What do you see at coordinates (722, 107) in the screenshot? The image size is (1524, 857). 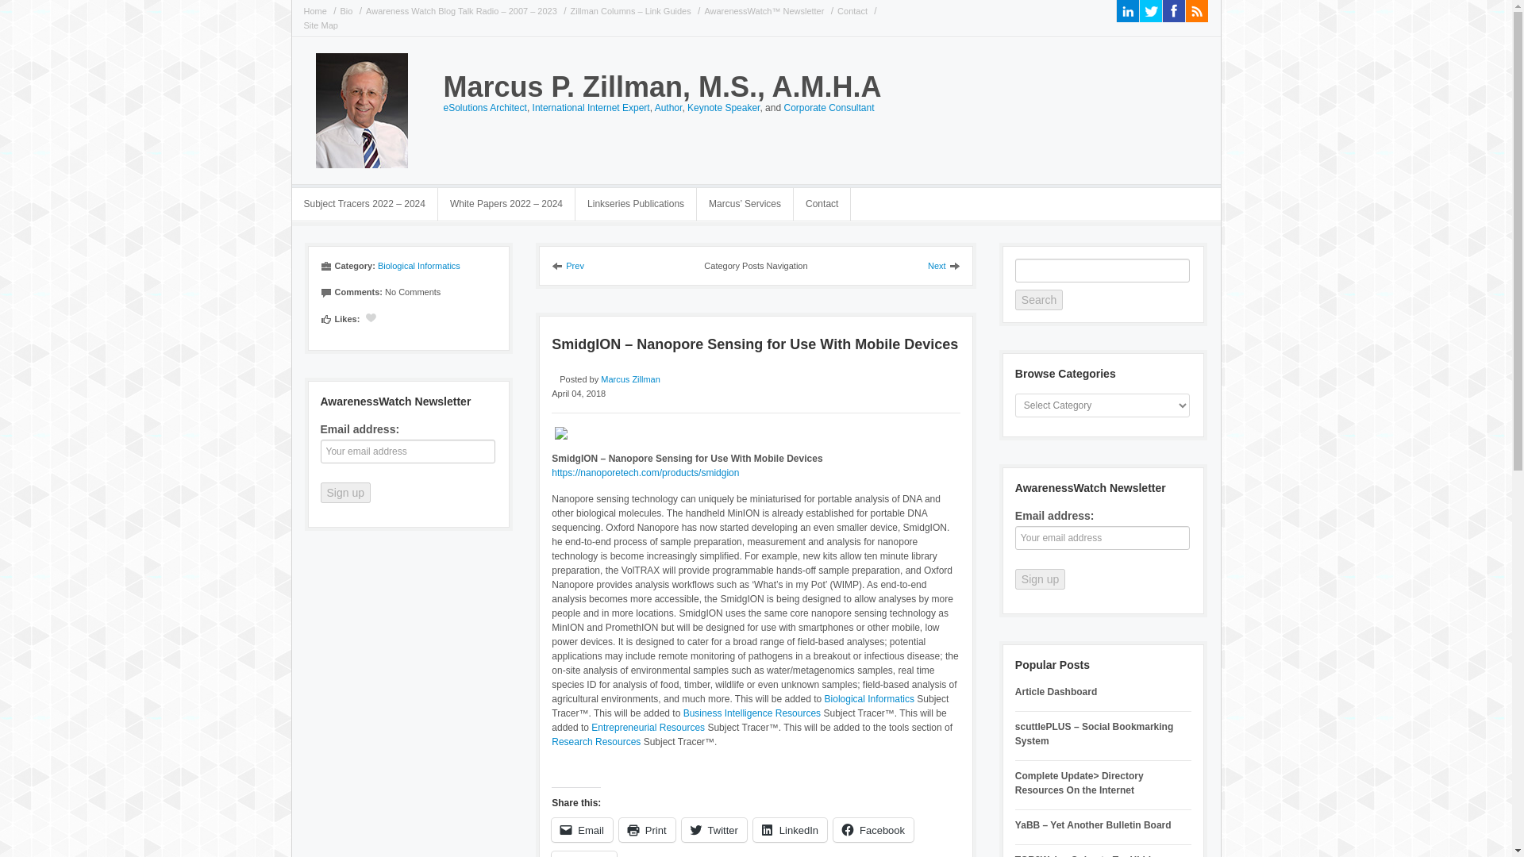 I see `Marcus P. Zillman Internet Keynote Speaker` at bounding box center [722, 107].